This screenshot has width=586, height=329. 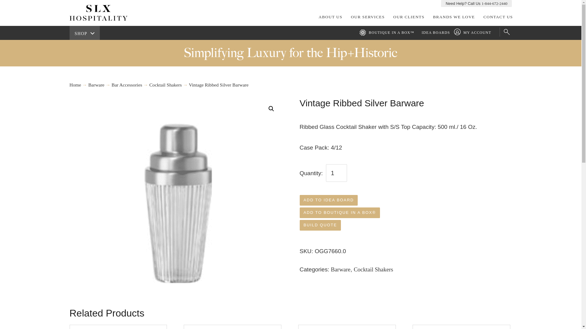 What do you see at coordinates (368, 17) in the screenshot?
I see `OUR SERVICES` at bounding box center [368, 17].